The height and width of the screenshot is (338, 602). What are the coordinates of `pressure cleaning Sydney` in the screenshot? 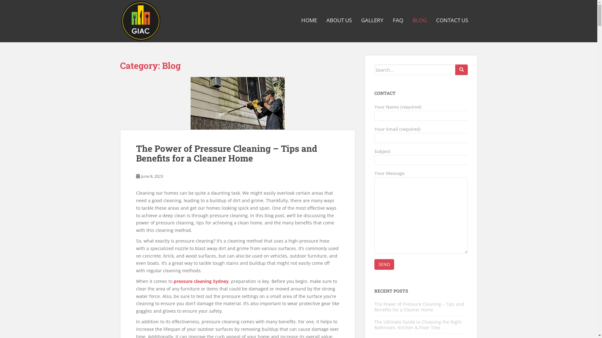 It's located at (201, 281).